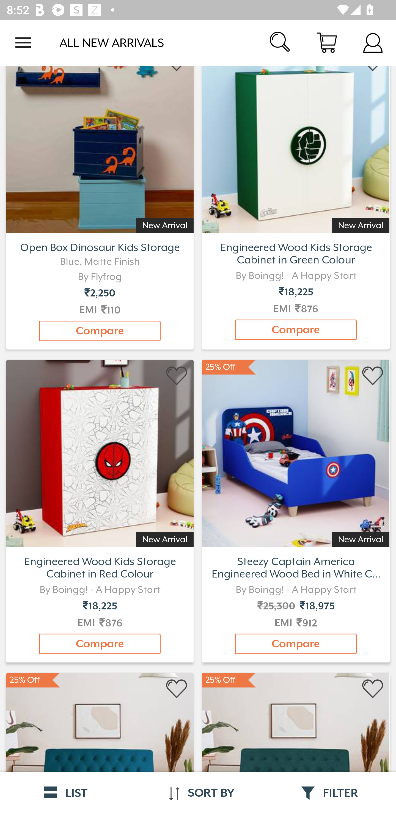 This screenshot has height=814, width=396. What do you see at coordinates (296, 643) in the screenshot?
I see `Compare` at bounding box center [296, 643].